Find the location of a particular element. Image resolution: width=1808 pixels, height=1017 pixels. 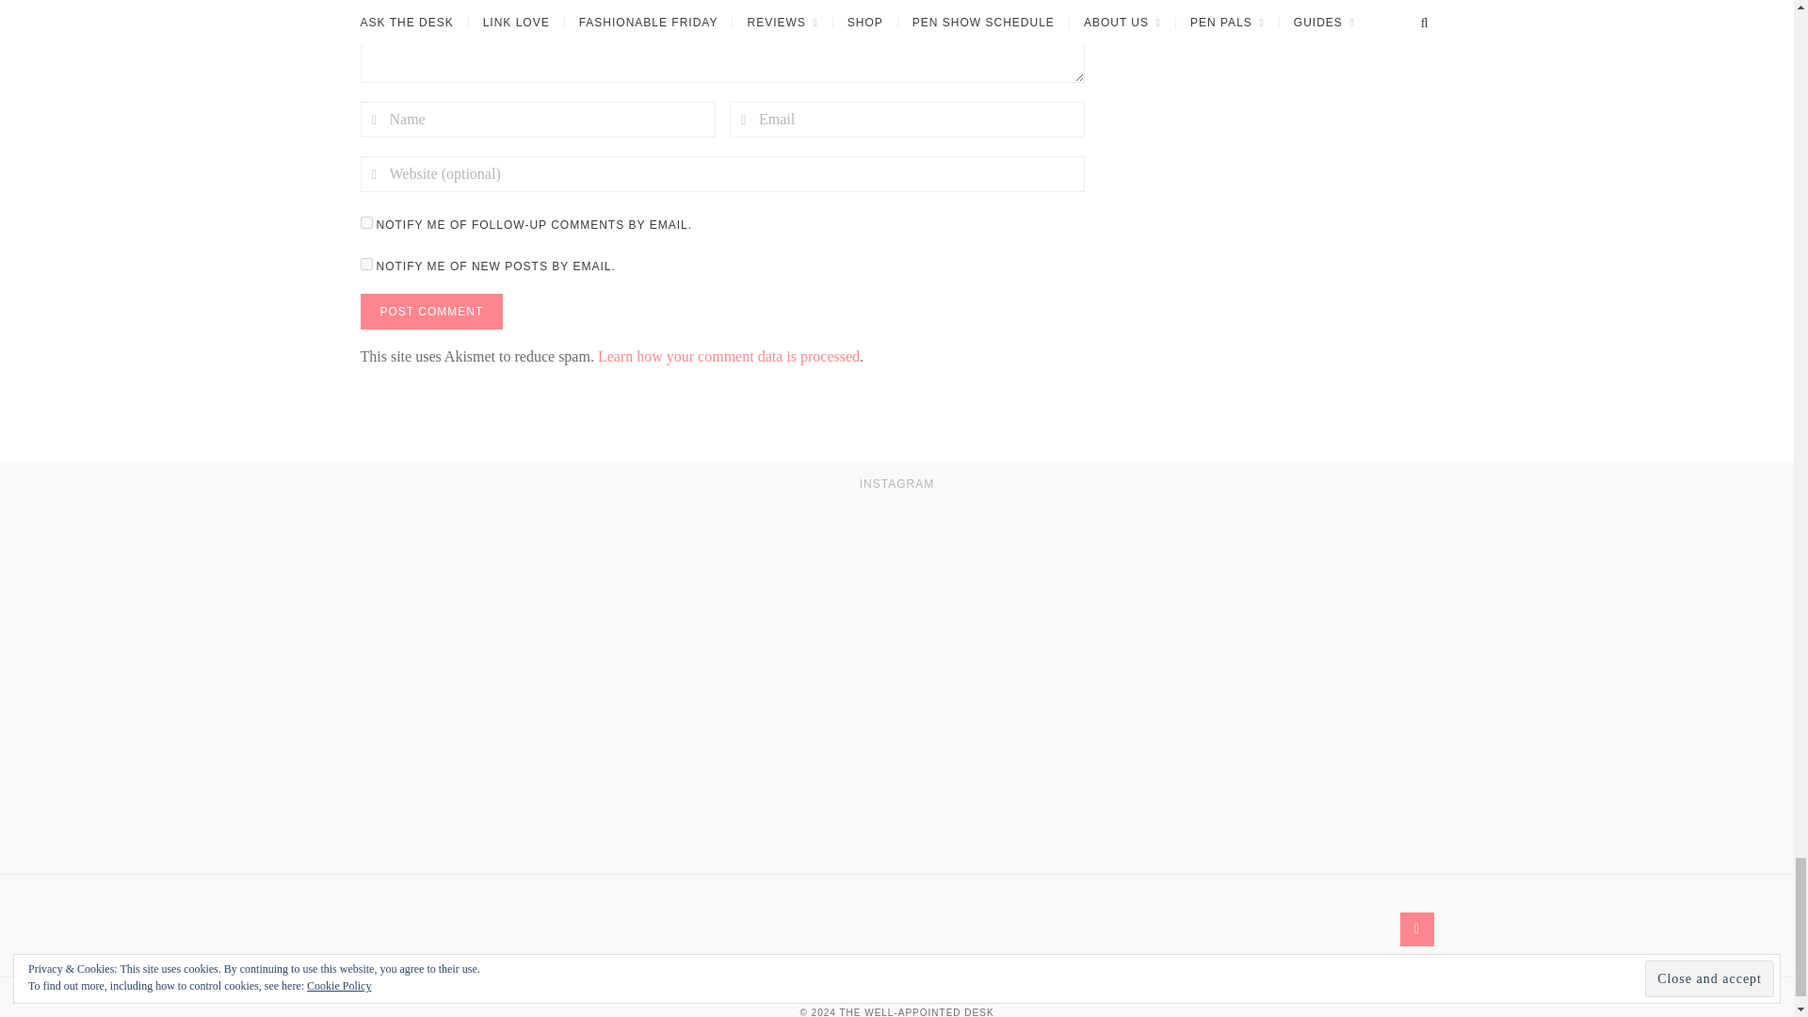

subscribe is located at coordinates (365, 264).